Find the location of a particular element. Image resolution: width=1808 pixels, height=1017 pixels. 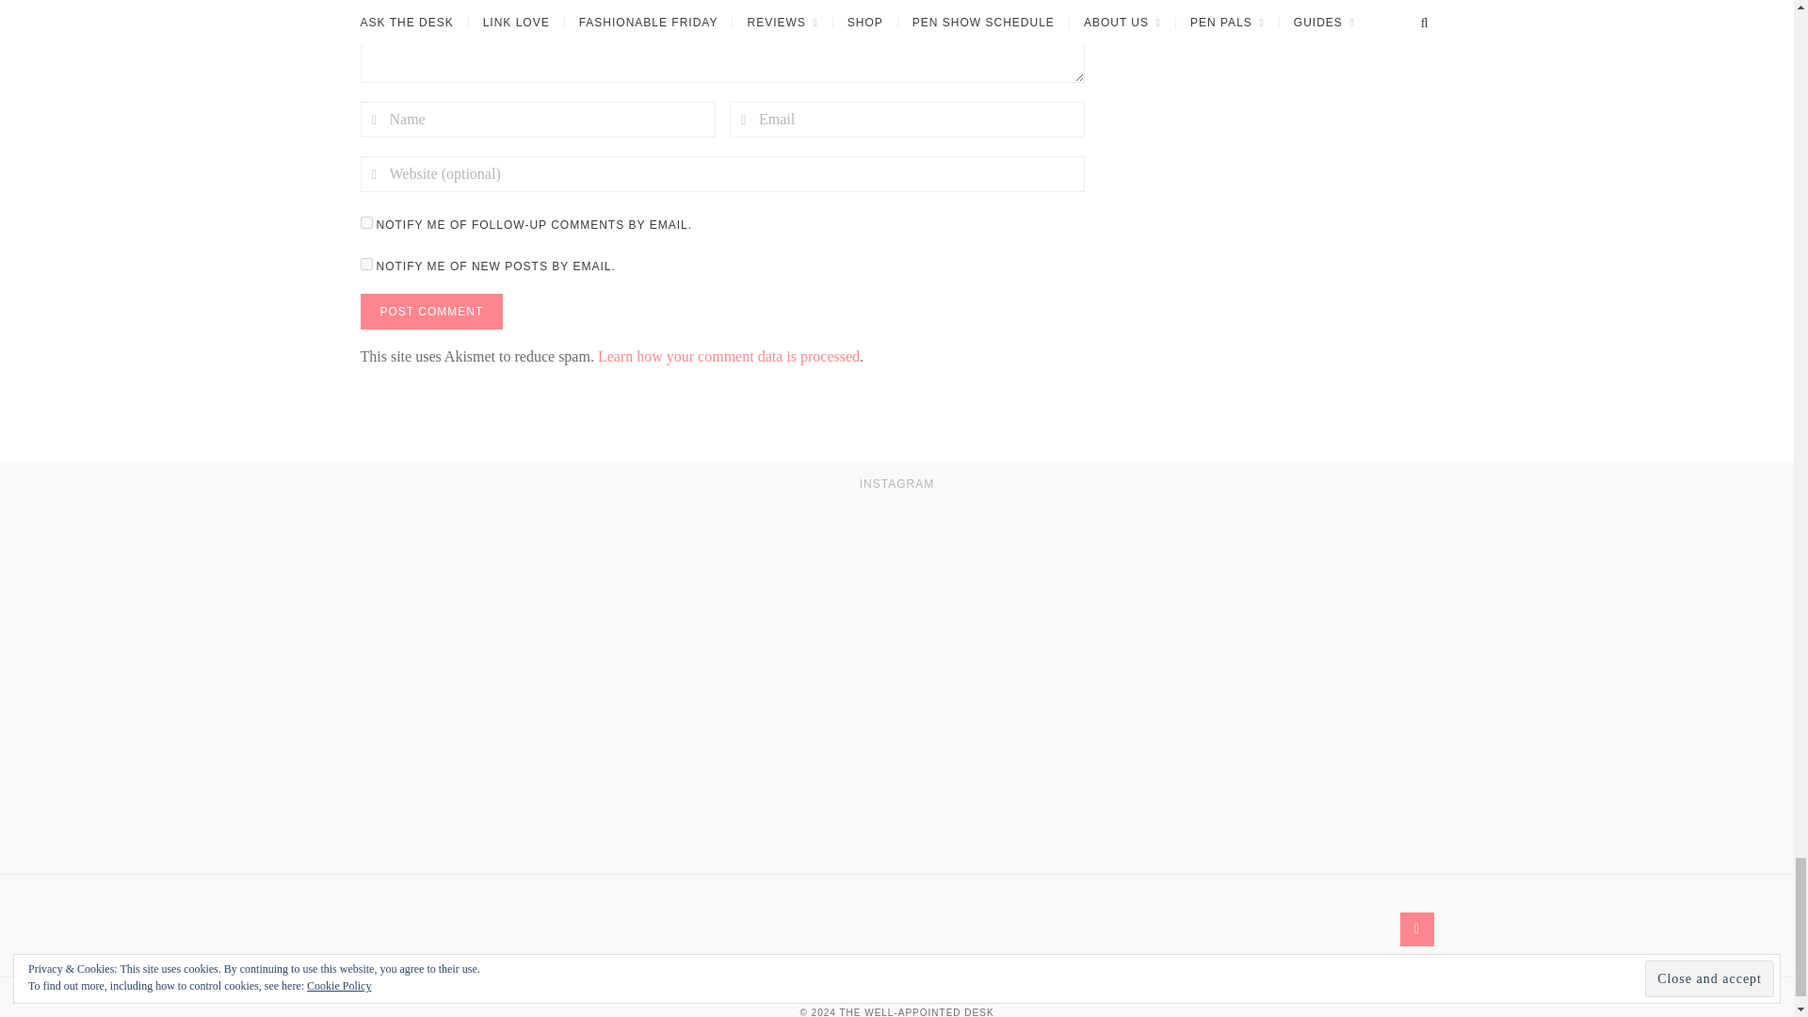

subscribe is located at coordinates (365, 264).